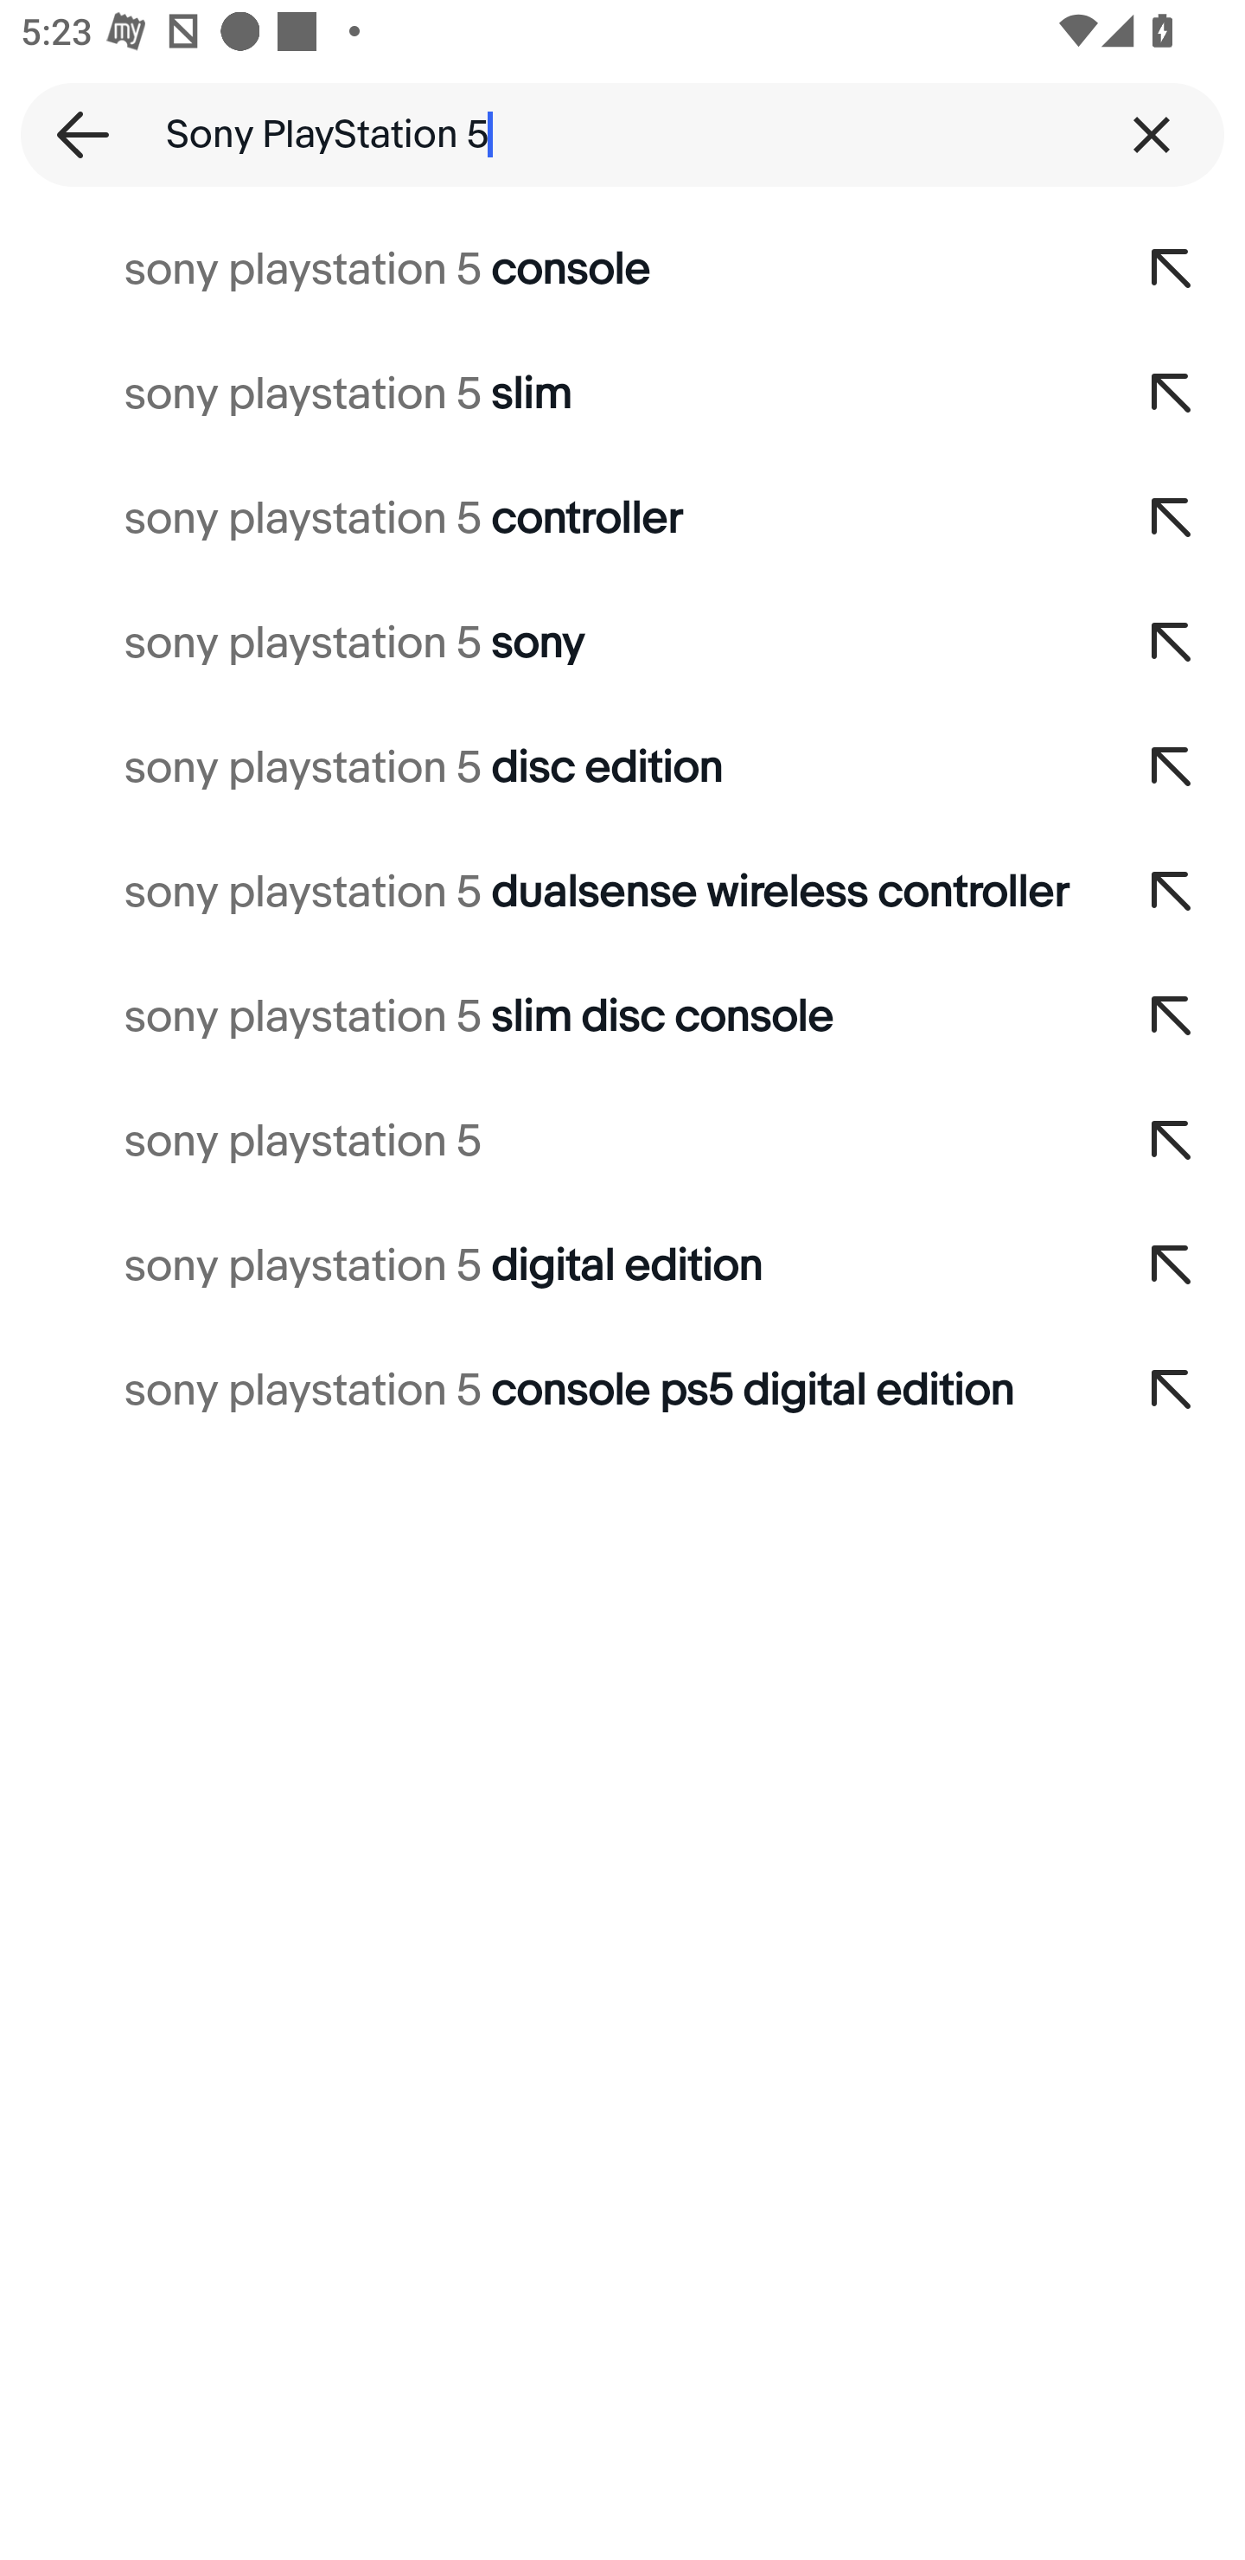  What do you see at coordinates (1152, 134) in the screenshot?
I see `Clear query` at bounding box center [1152, 134].